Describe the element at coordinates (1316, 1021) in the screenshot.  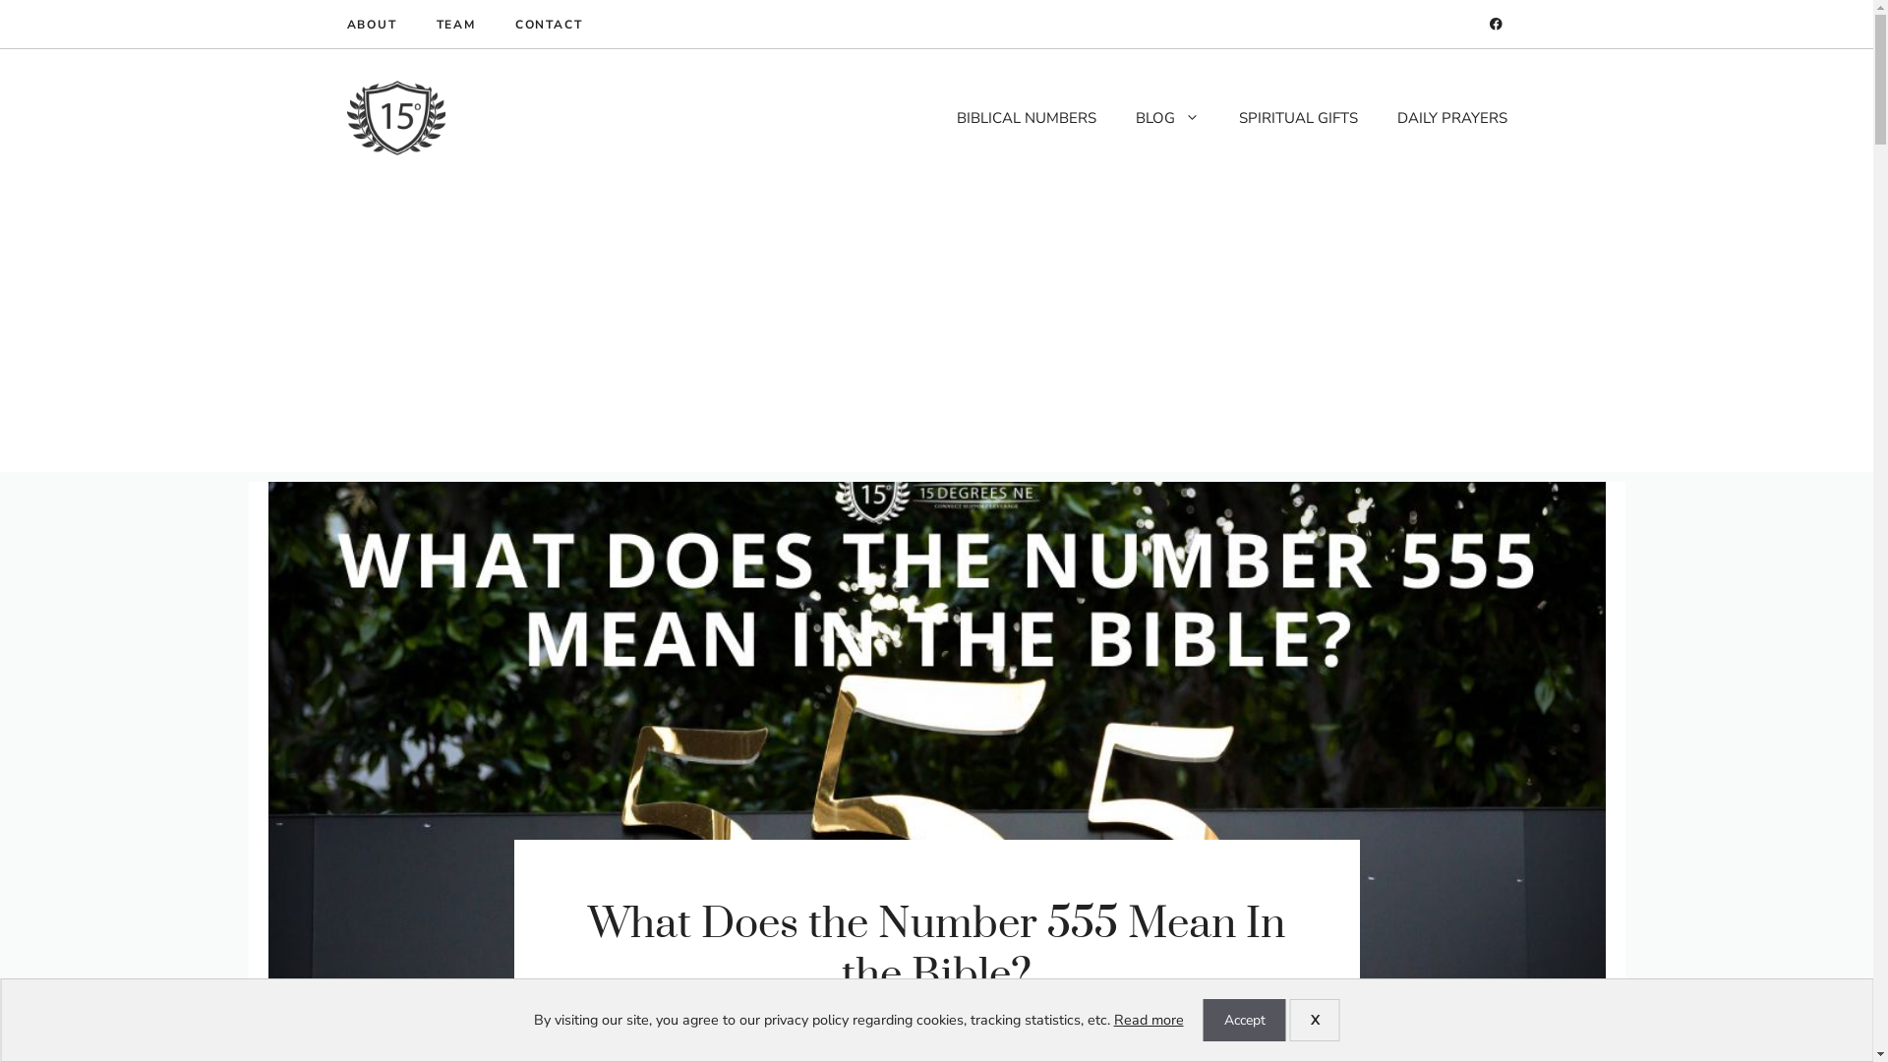
I see `X` at that location.